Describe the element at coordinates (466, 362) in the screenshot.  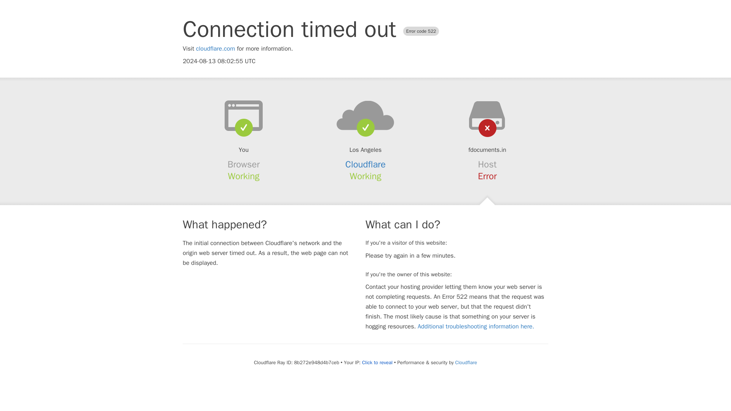
I see `Cloudflare` at that location.